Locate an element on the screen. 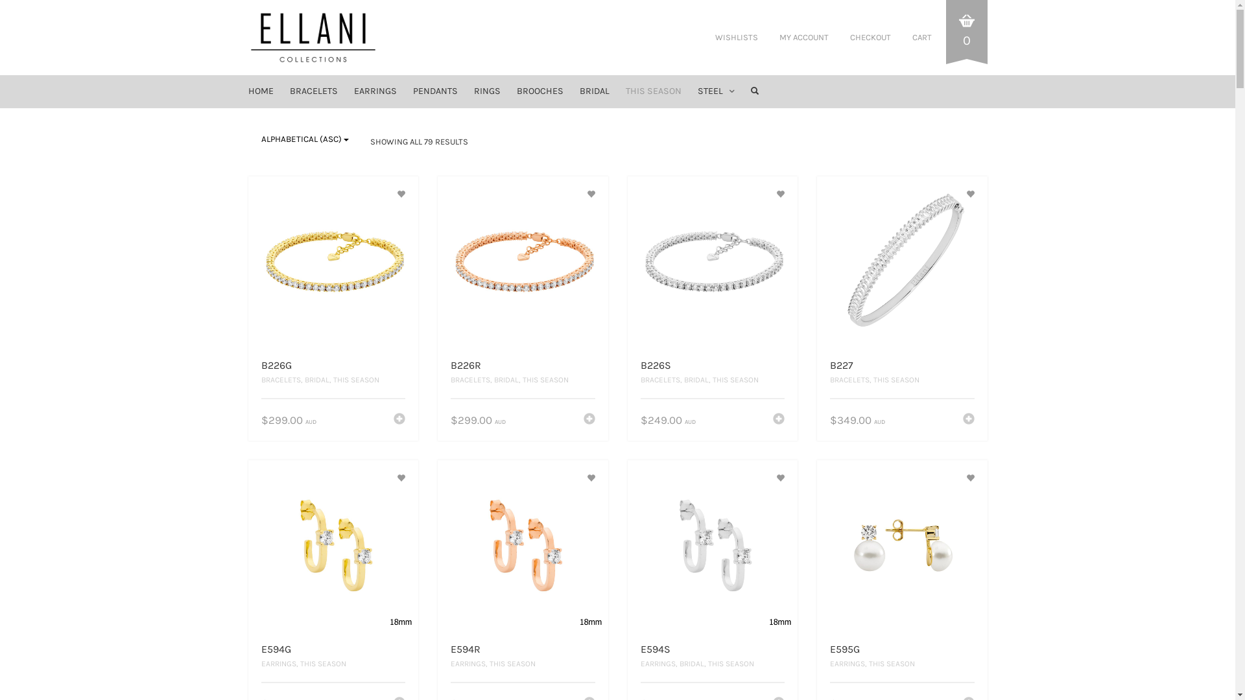 This screenshot has height=700, width=1245. E594S is located at coordinates (655, 649).